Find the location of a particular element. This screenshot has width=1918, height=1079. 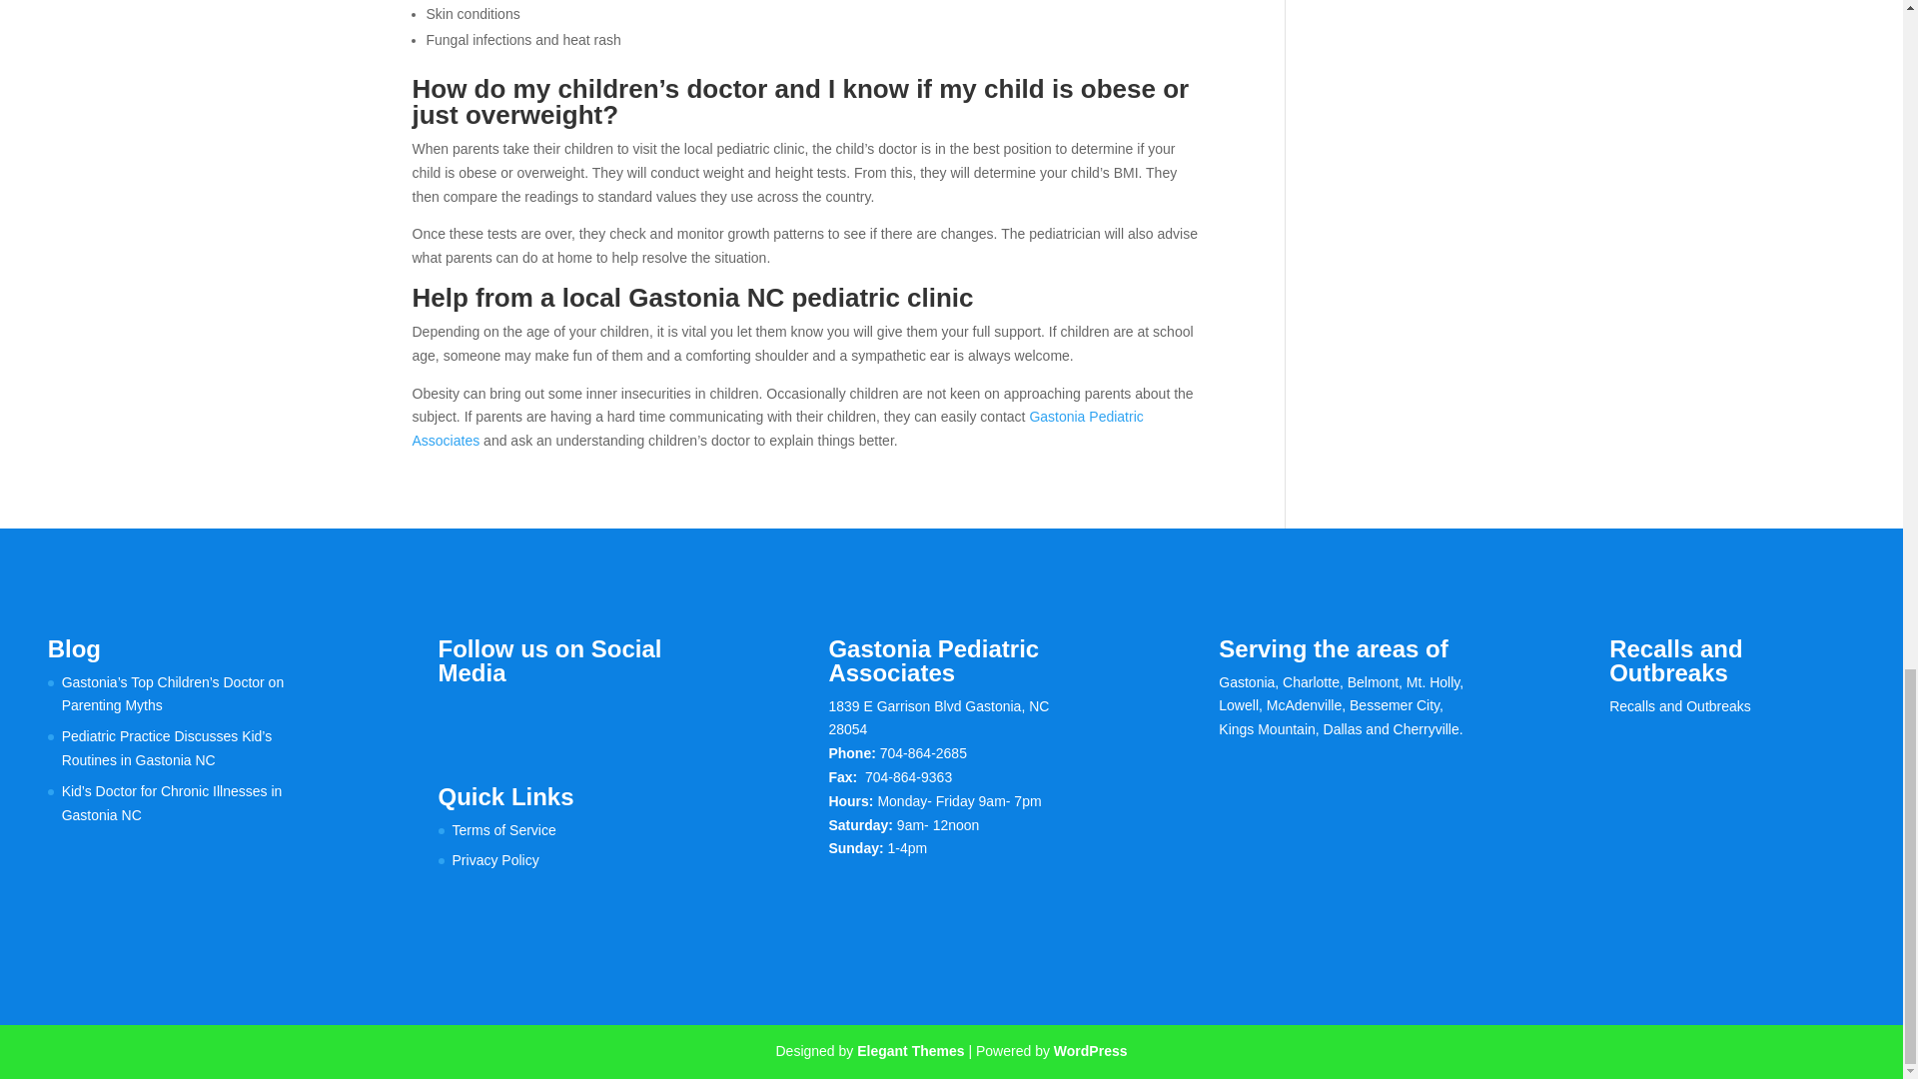

Follow Us on Facebook is located at coordinates (454, 715).